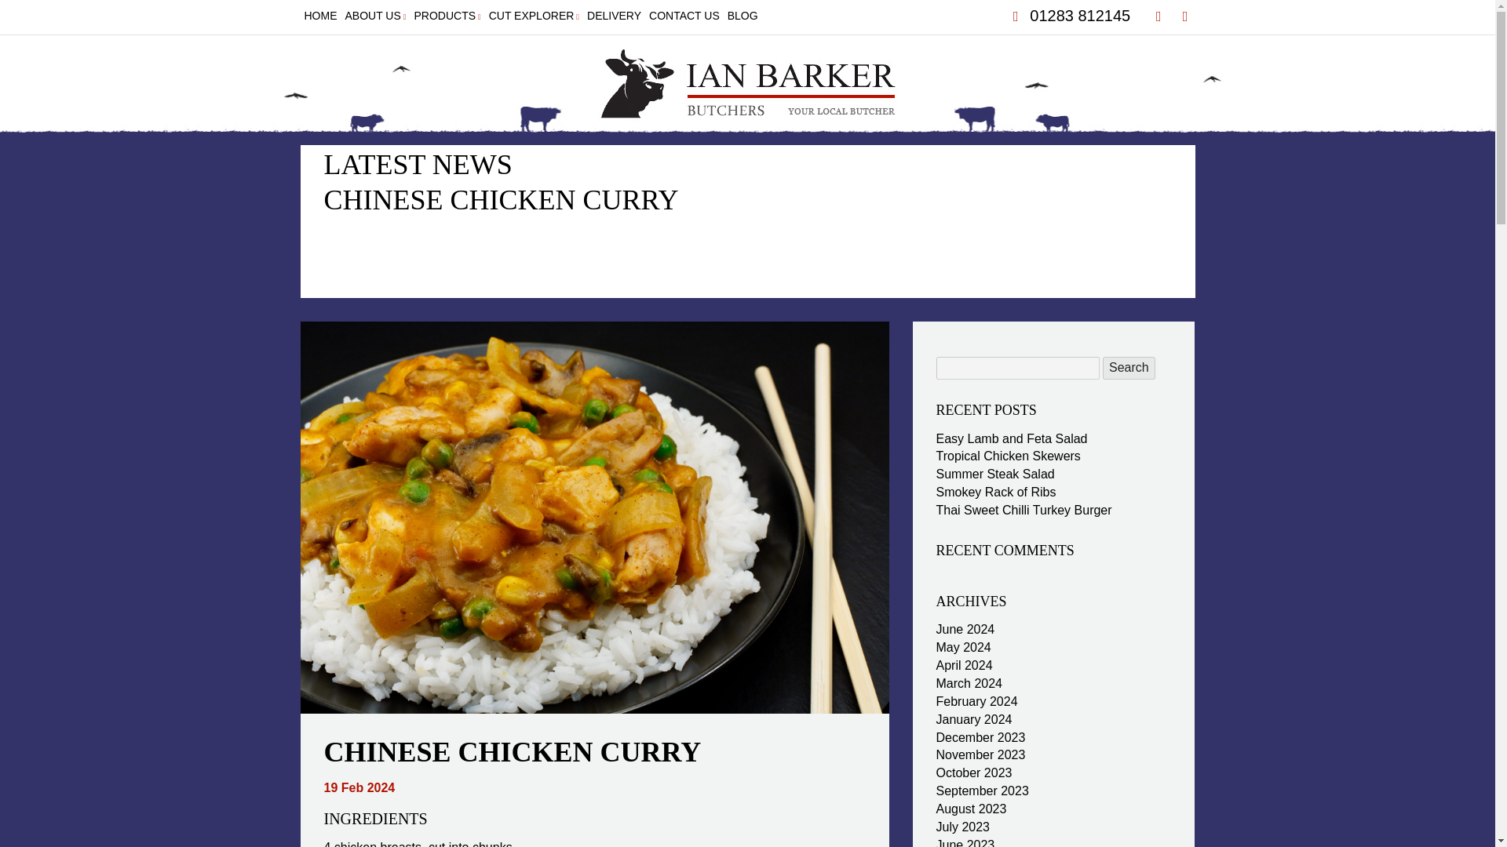 The width and height of the screenshot is (1507, 847). What do you see at coordinates (447, 16) in the screenshot?
I see `PRODUCTS` at bounding box center [447, 16].